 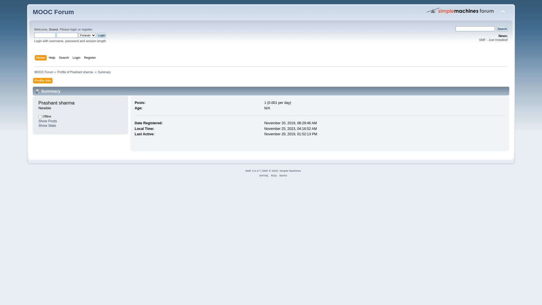 What do you see at coordinates (76, 72) in the screenshot?
I see `Profile of Prashant sharma ` at bounding box center [76, 72].